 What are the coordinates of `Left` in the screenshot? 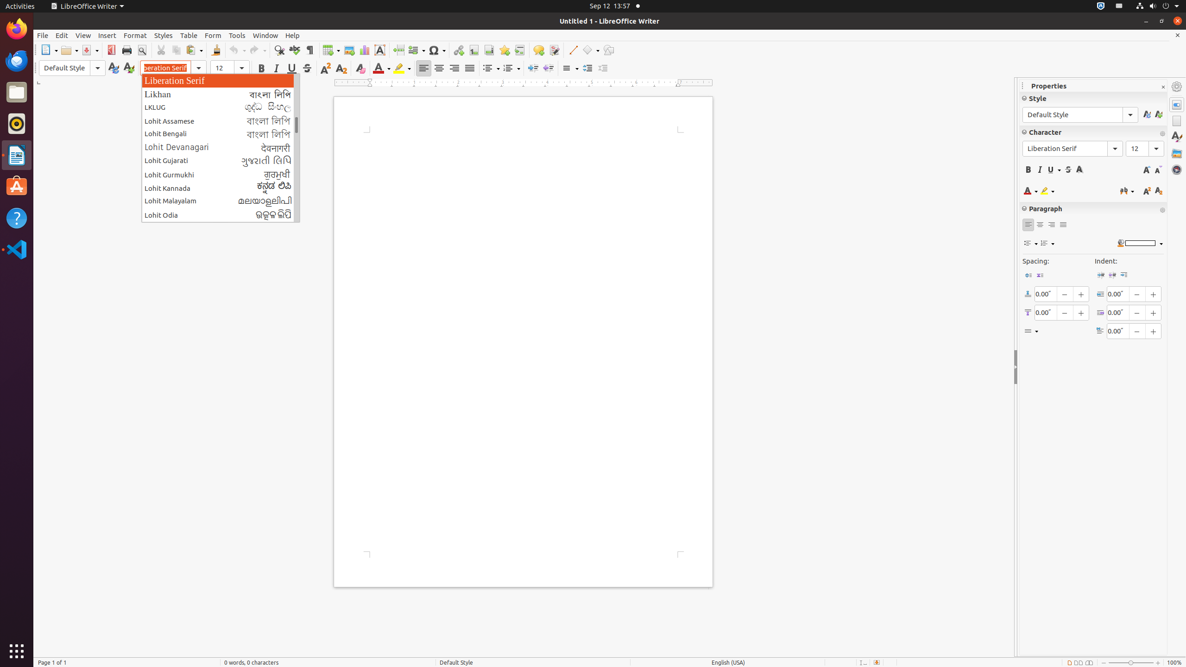 It's located at (423, 69).